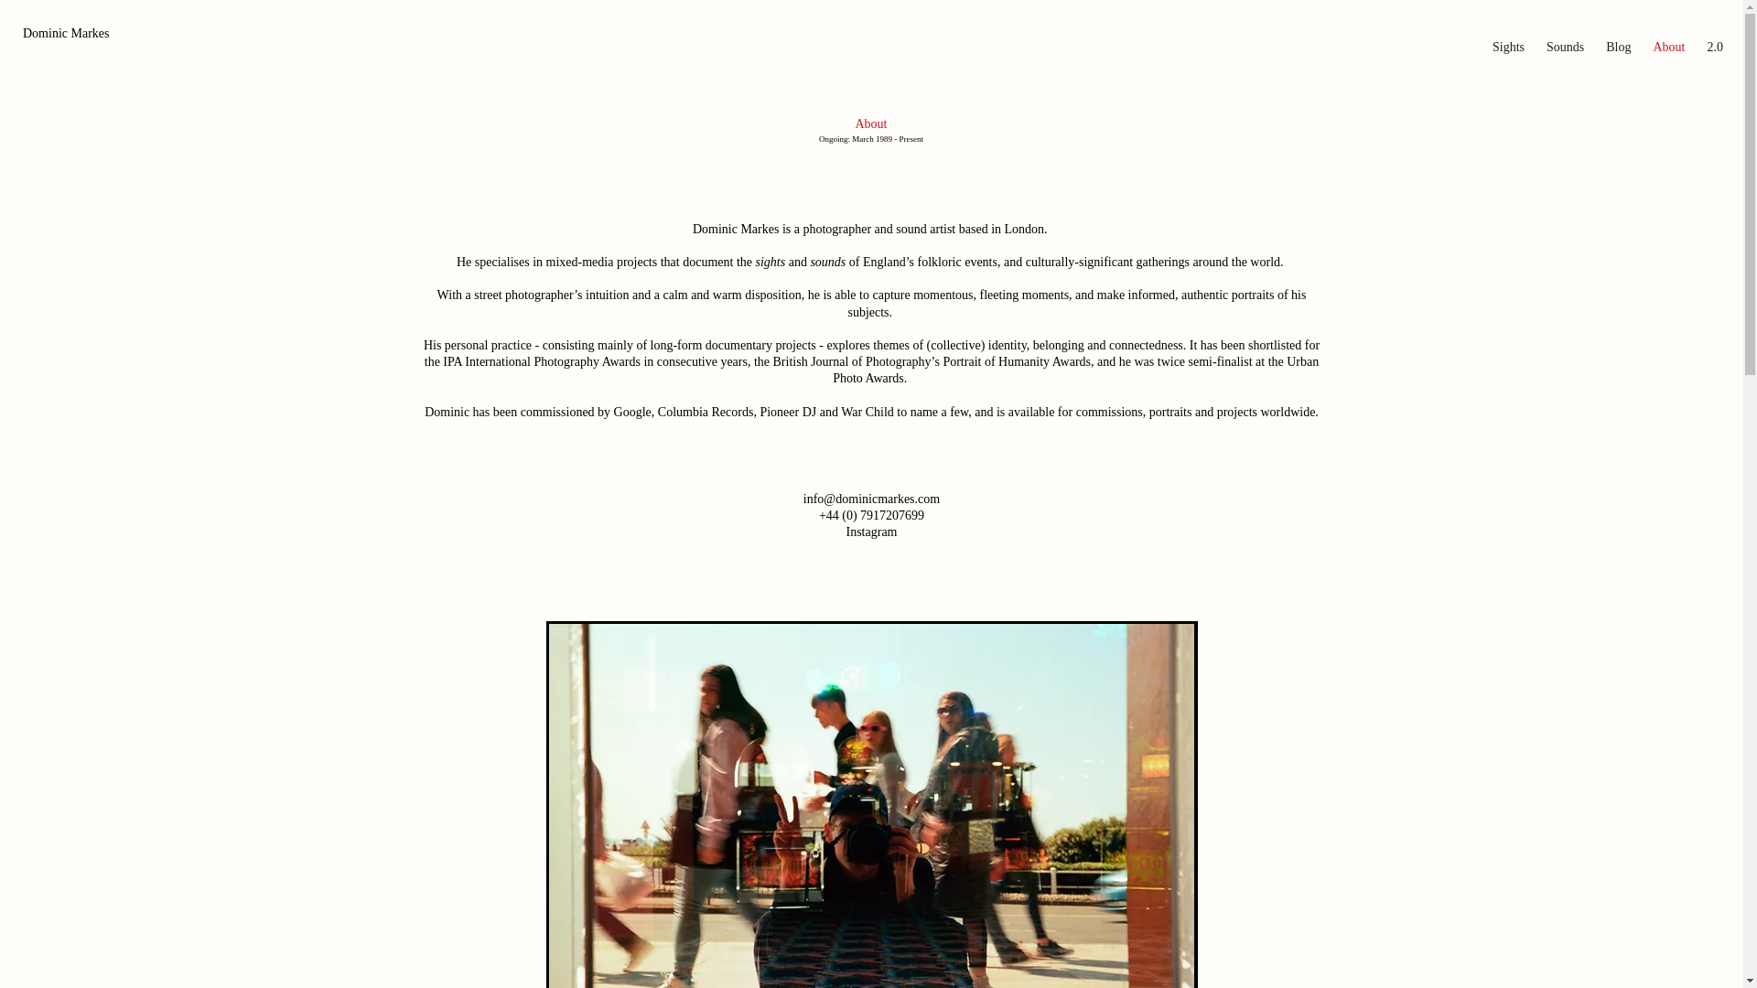 The width and height of the screenshot is (1757, 988). Describe the element at coordinates (870, 531) in the screenshot. I see `Instagram` at that location.